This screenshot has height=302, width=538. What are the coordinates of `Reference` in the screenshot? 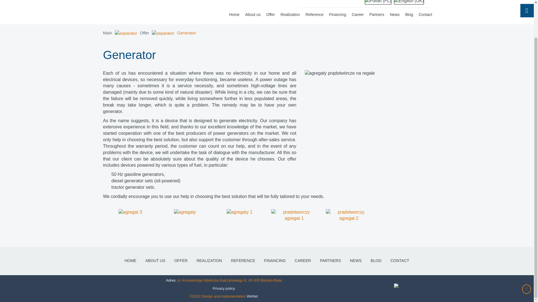 It's located at (314, 14).